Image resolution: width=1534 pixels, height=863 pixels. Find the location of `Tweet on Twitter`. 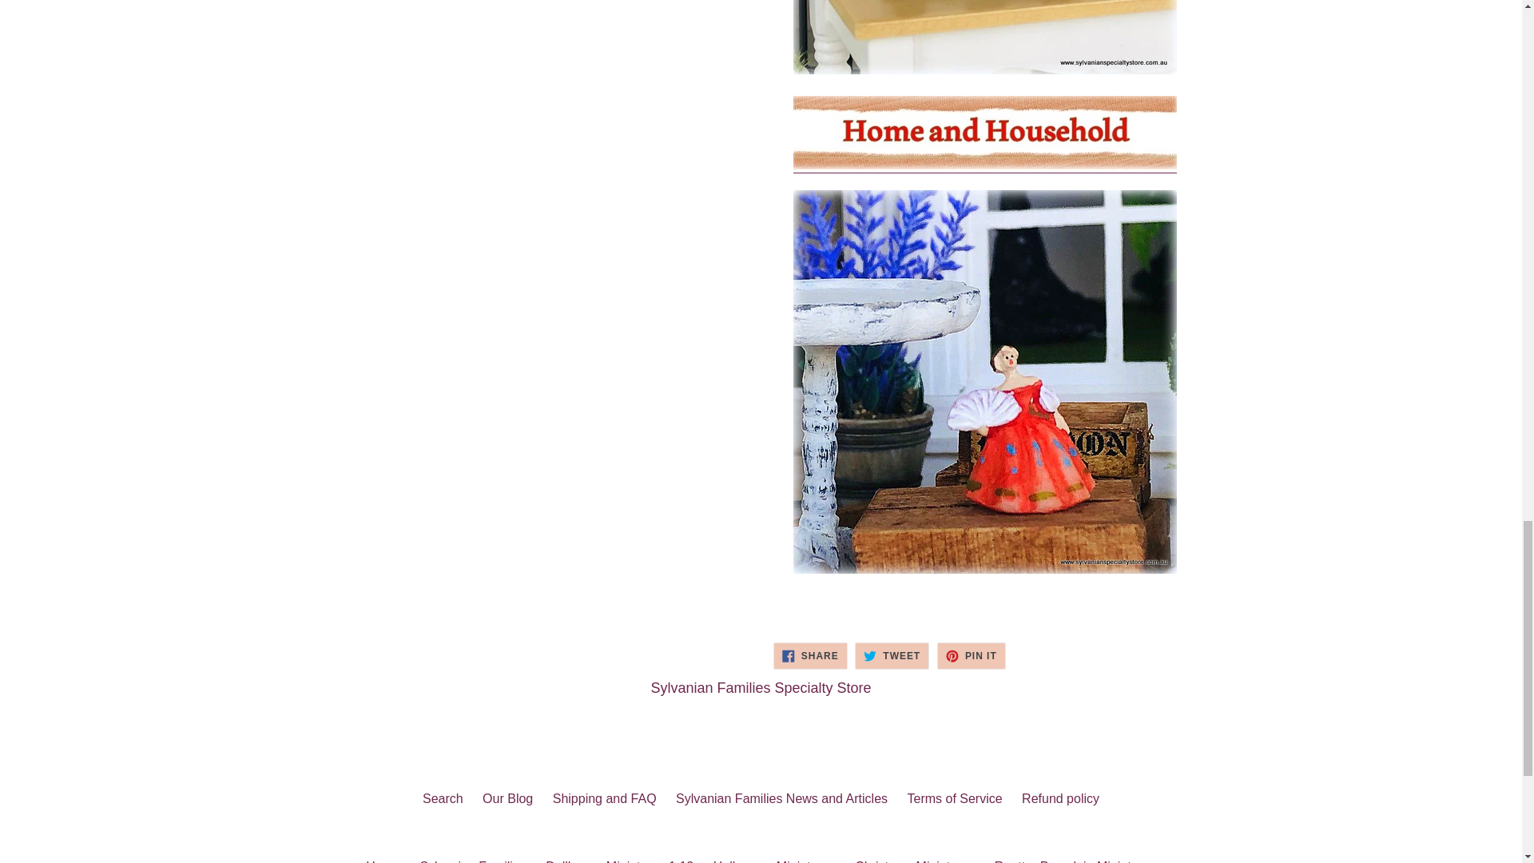

Tweet on Twitter is located at coordinates (892, 655).